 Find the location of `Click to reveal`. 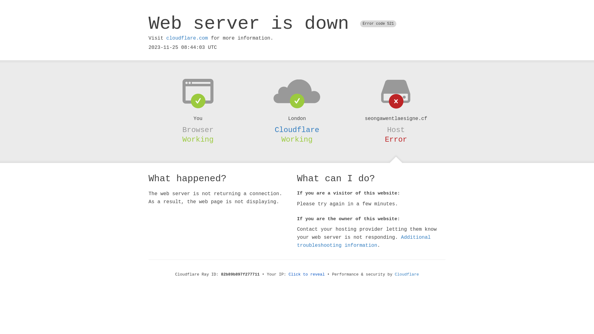

Click to reveal is located at coordinates (307, 275).